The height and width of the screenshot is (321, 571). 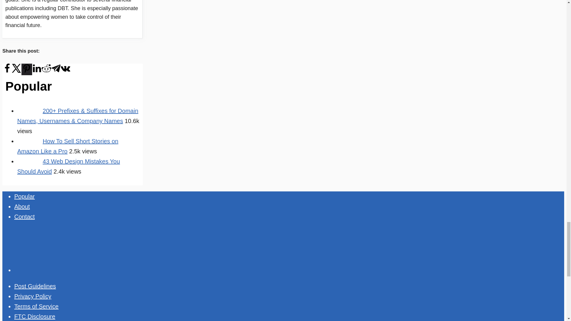 I want to click on Share on Facebook, so click(x=7, y=72).